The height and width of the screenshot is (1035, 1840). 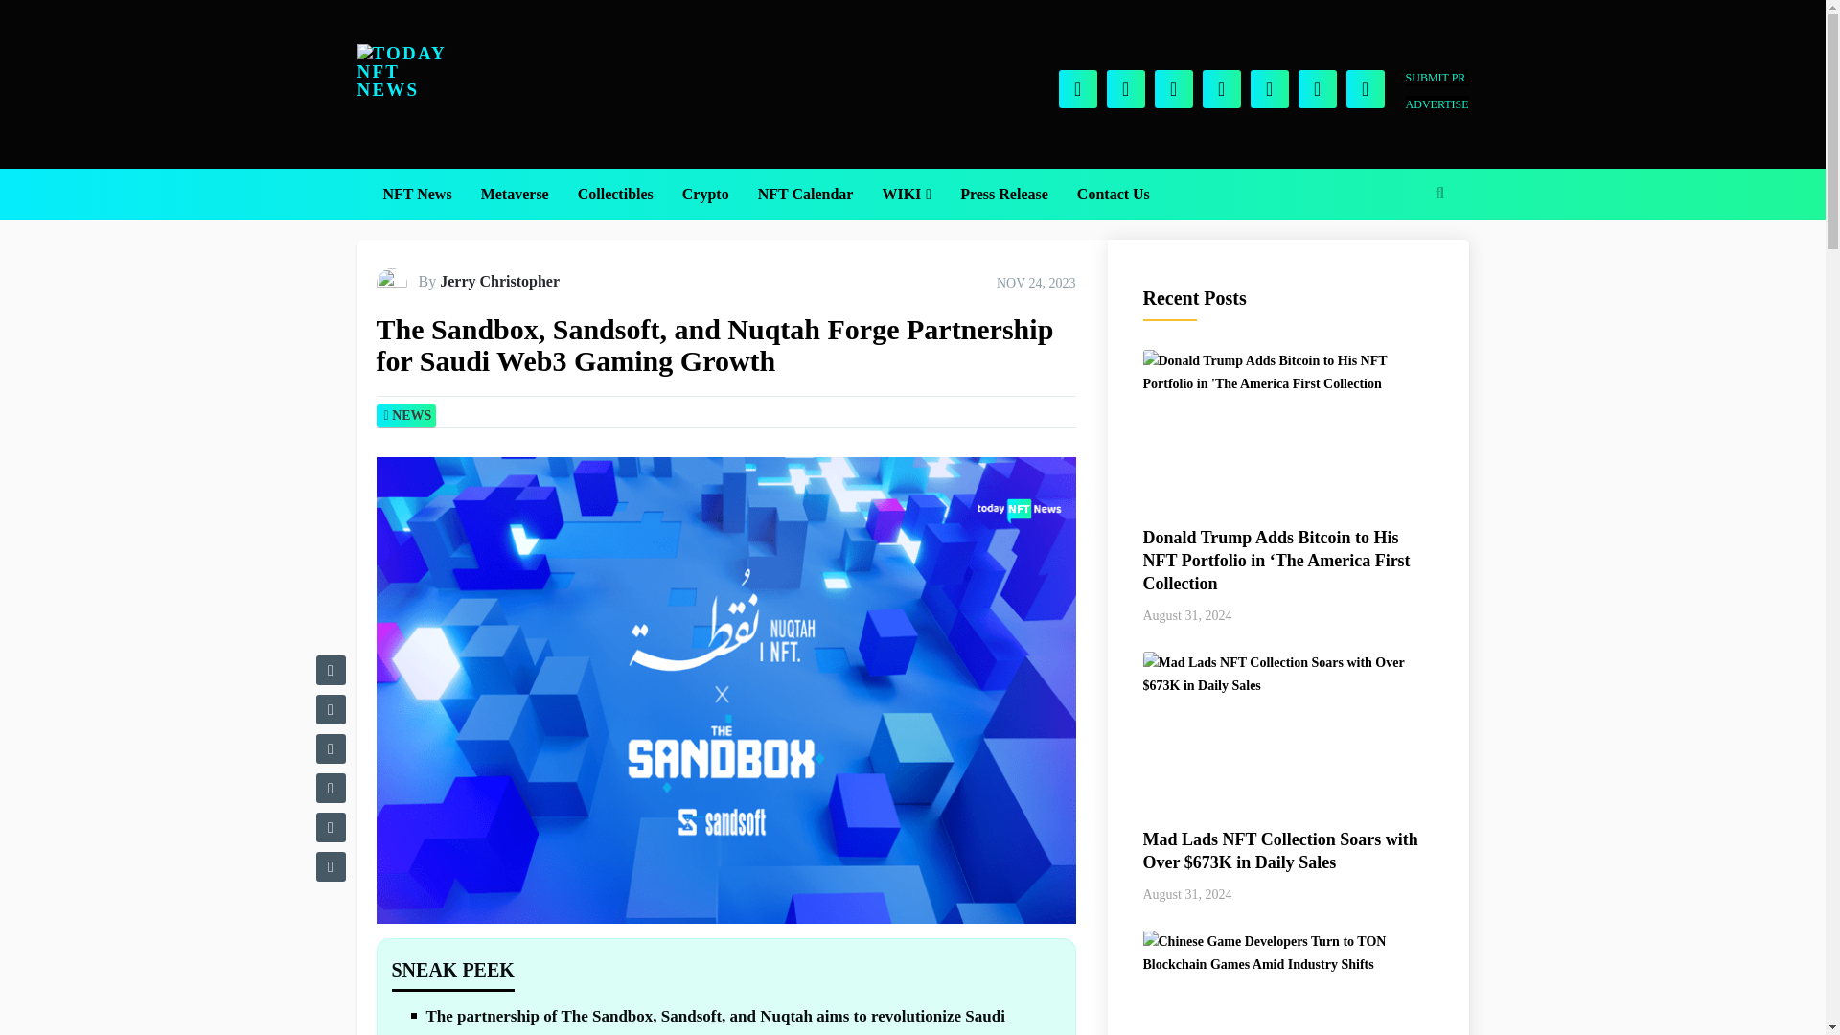 What do you see at coordinates (1114, 195) in the screenshot?
I see `Contact Us` at bounding box center [1114, 195].